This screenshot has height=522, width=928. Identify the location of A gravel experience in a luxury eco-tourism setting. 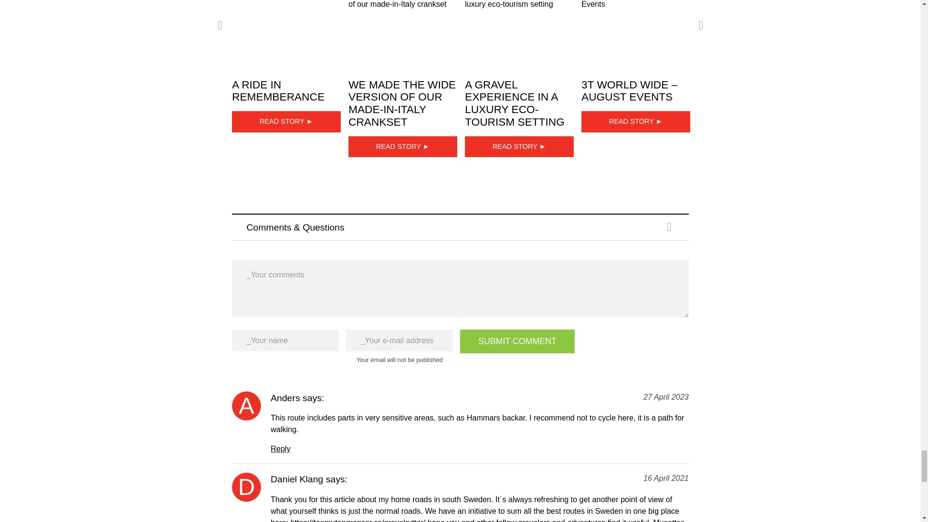
(519, 32).